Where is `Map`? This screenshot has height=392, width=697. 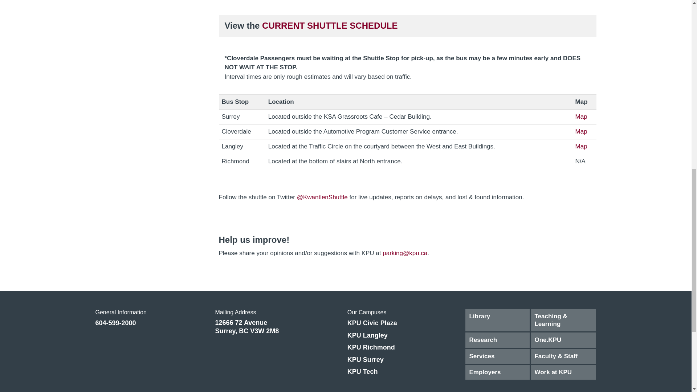
Map is located at coordinates (582, 131).